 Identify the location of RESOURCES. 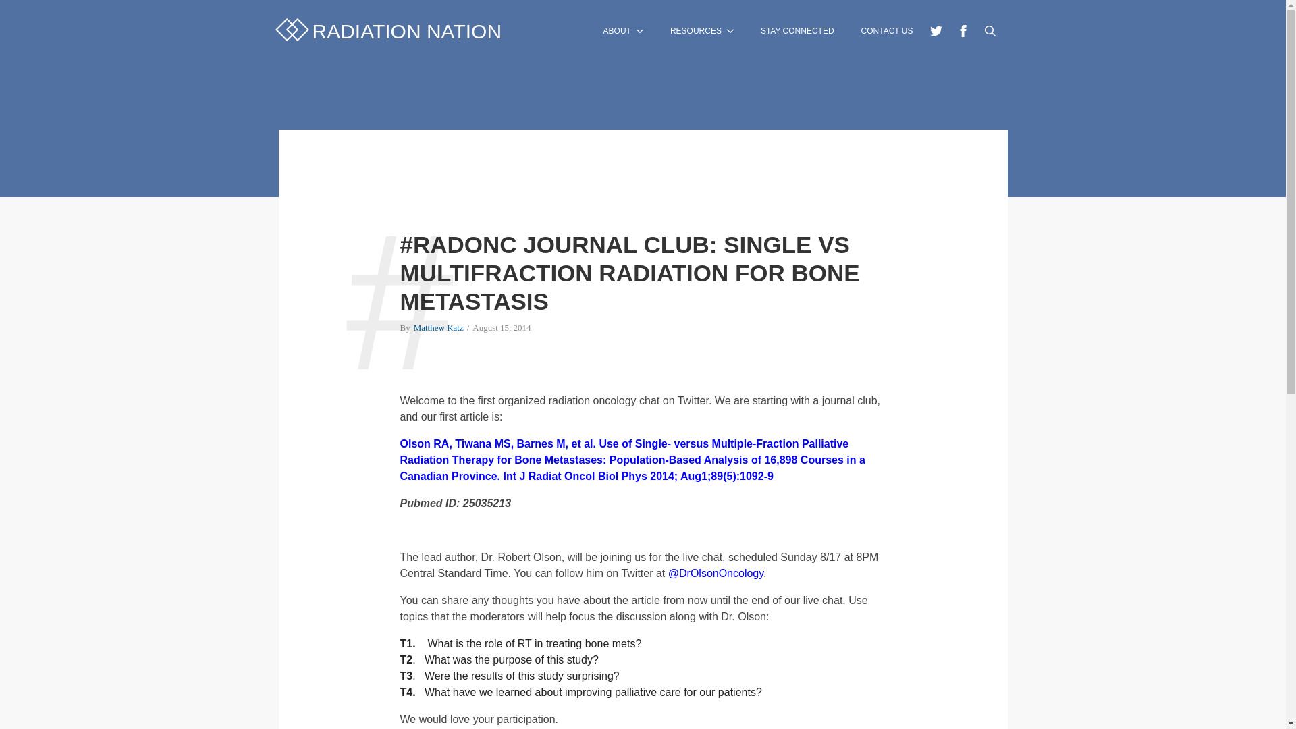
(689, 30).